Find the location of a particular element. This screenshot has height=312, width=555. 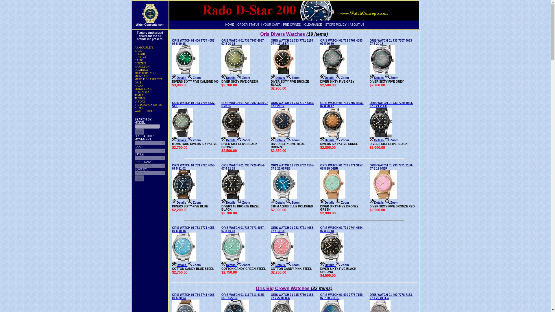

RADO is located at coordinates (143, 89).